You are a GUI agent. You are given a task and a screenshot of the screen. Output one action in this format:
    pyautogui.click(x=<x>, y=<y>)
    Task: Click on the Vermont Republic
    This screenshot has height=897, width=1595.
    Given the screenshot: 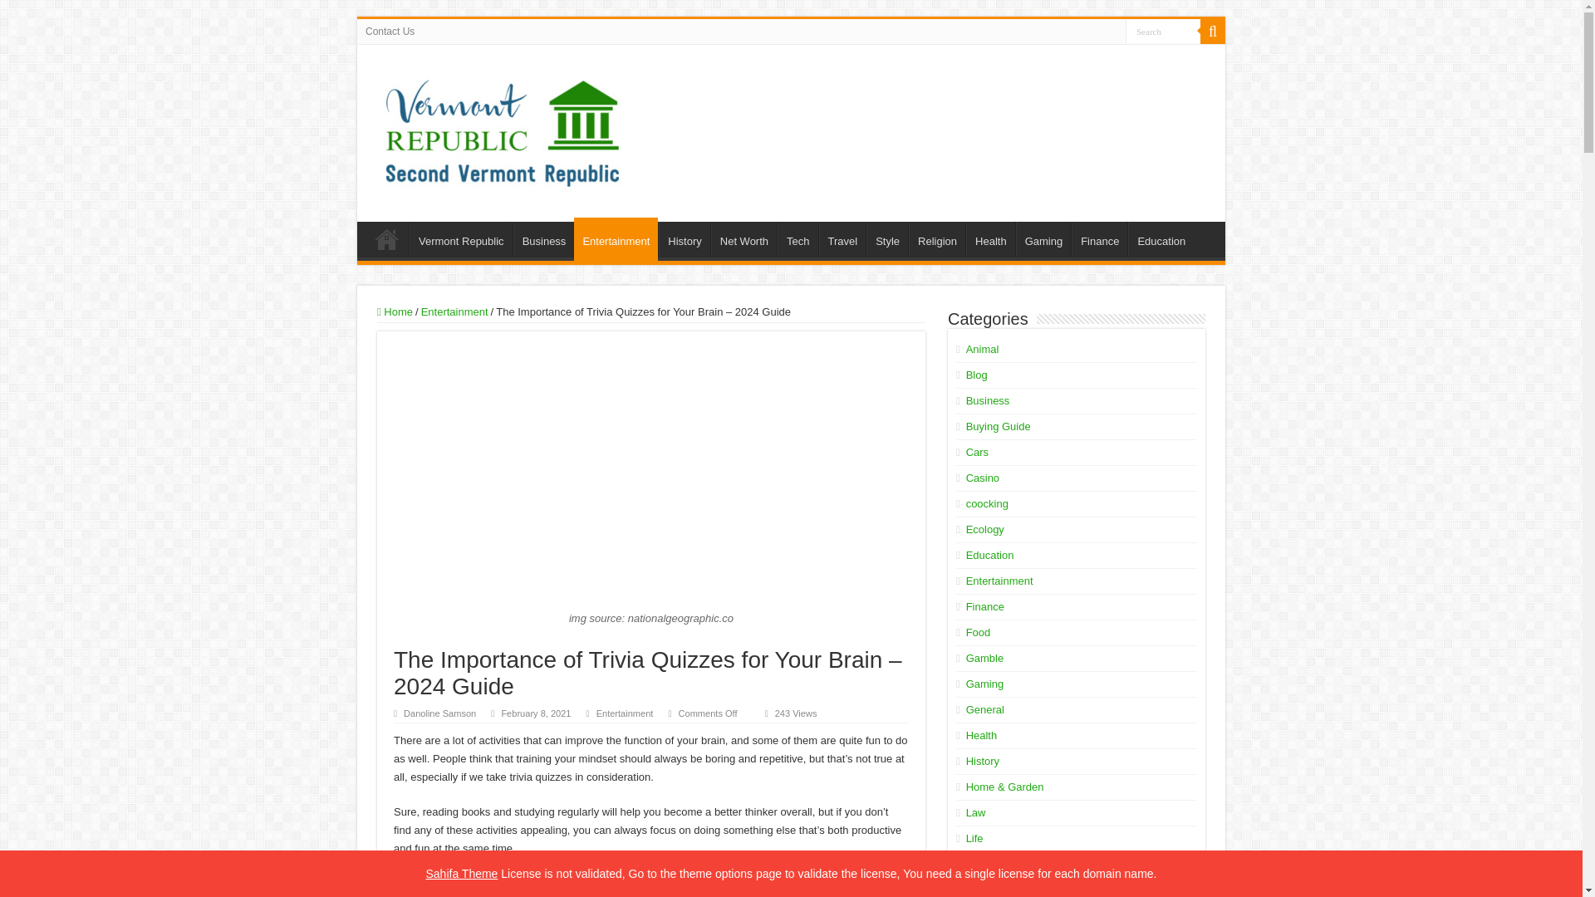 What is the action you would take?
    pyautogui.click(x=502, y=126)
    